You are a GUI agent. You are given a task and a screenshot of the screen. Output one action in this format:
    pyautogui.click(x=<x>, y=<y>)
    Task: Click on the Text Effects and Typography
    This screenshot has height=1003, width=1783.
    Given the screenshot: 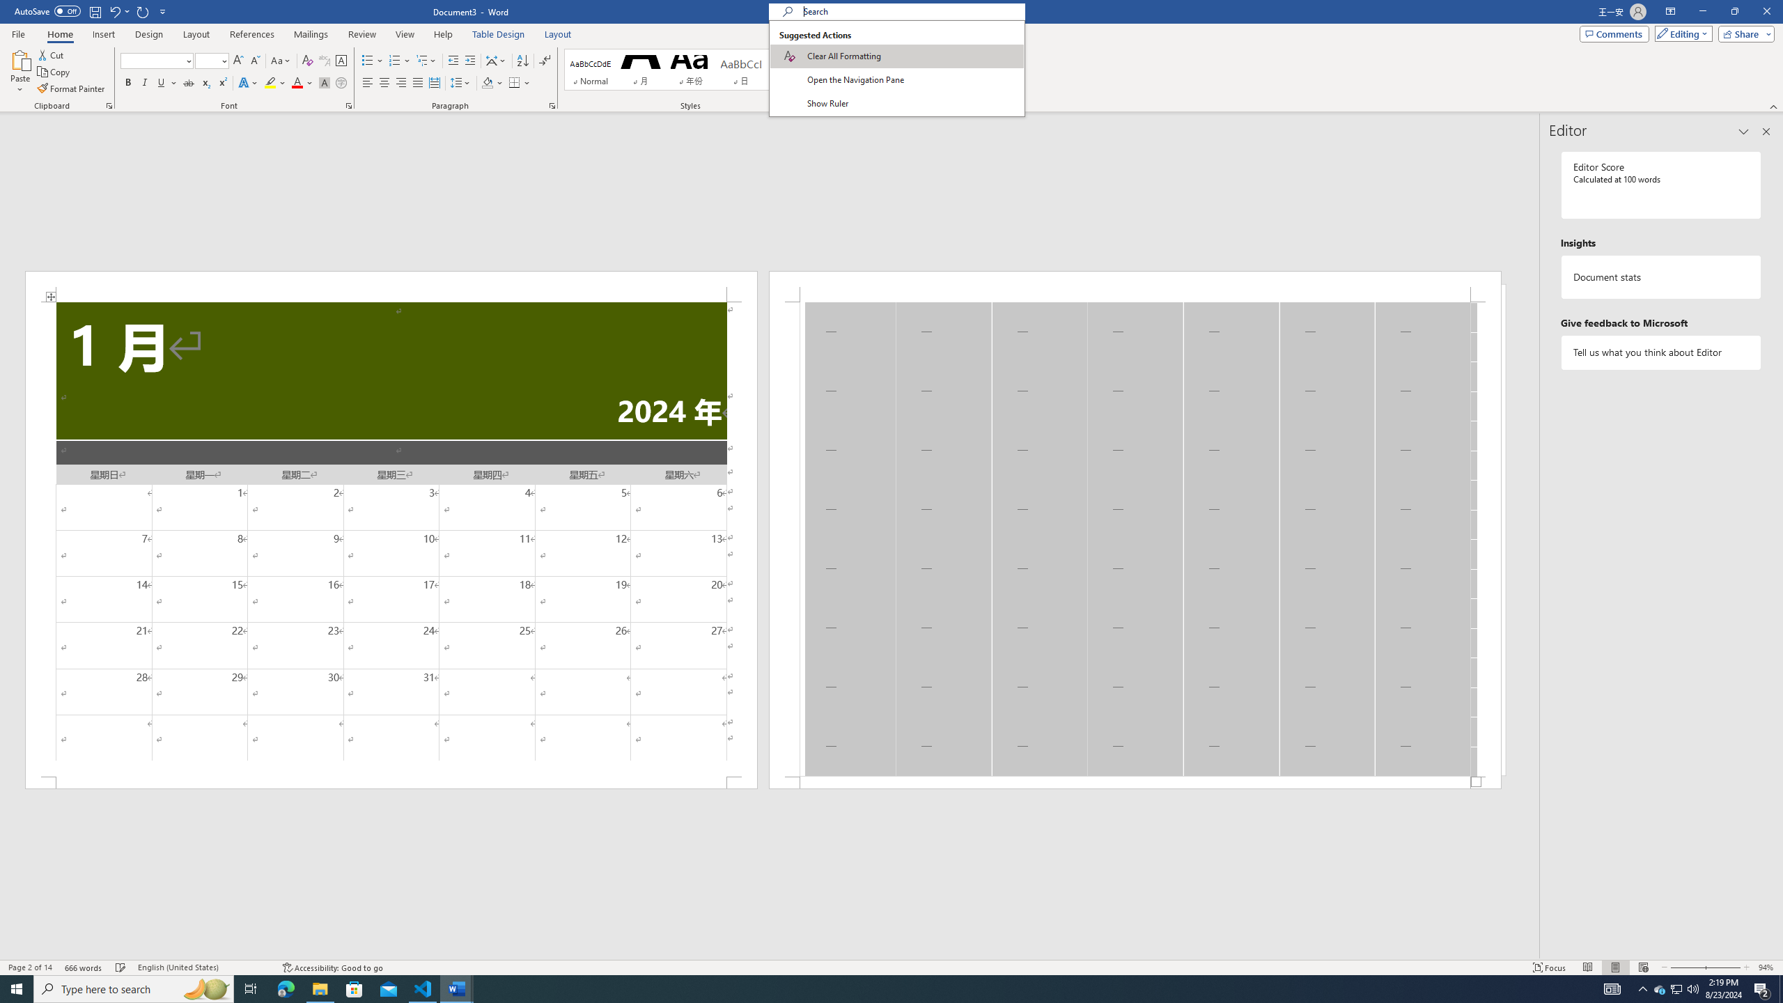 What is the action you would take?
    pyautogui.click(x=247, y=84)
    